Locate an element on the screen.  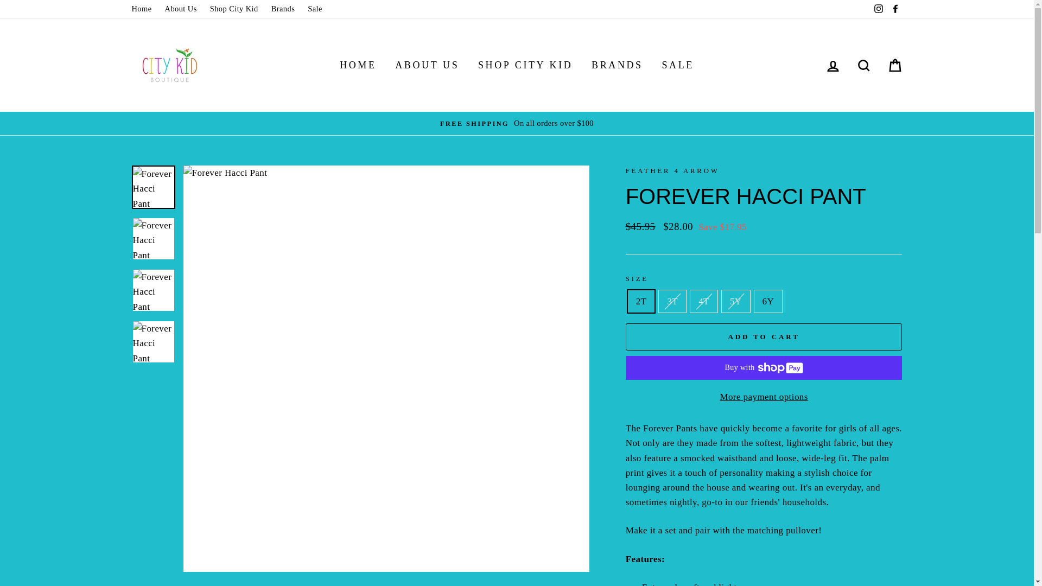
Home is located at coordinates (141, 9).